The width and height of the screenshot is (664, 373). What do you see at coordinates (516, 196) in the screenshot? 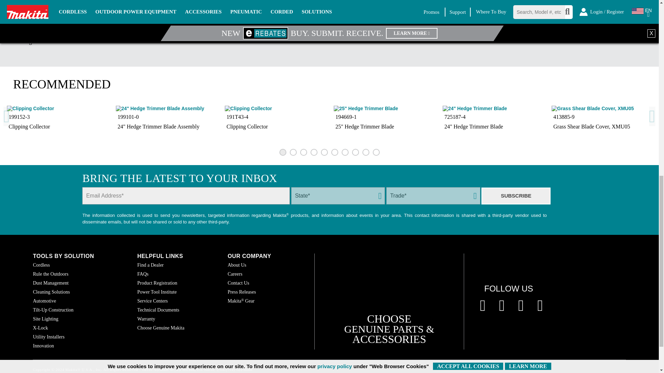
I see `Subscribe` at bounding box center [516, 196].